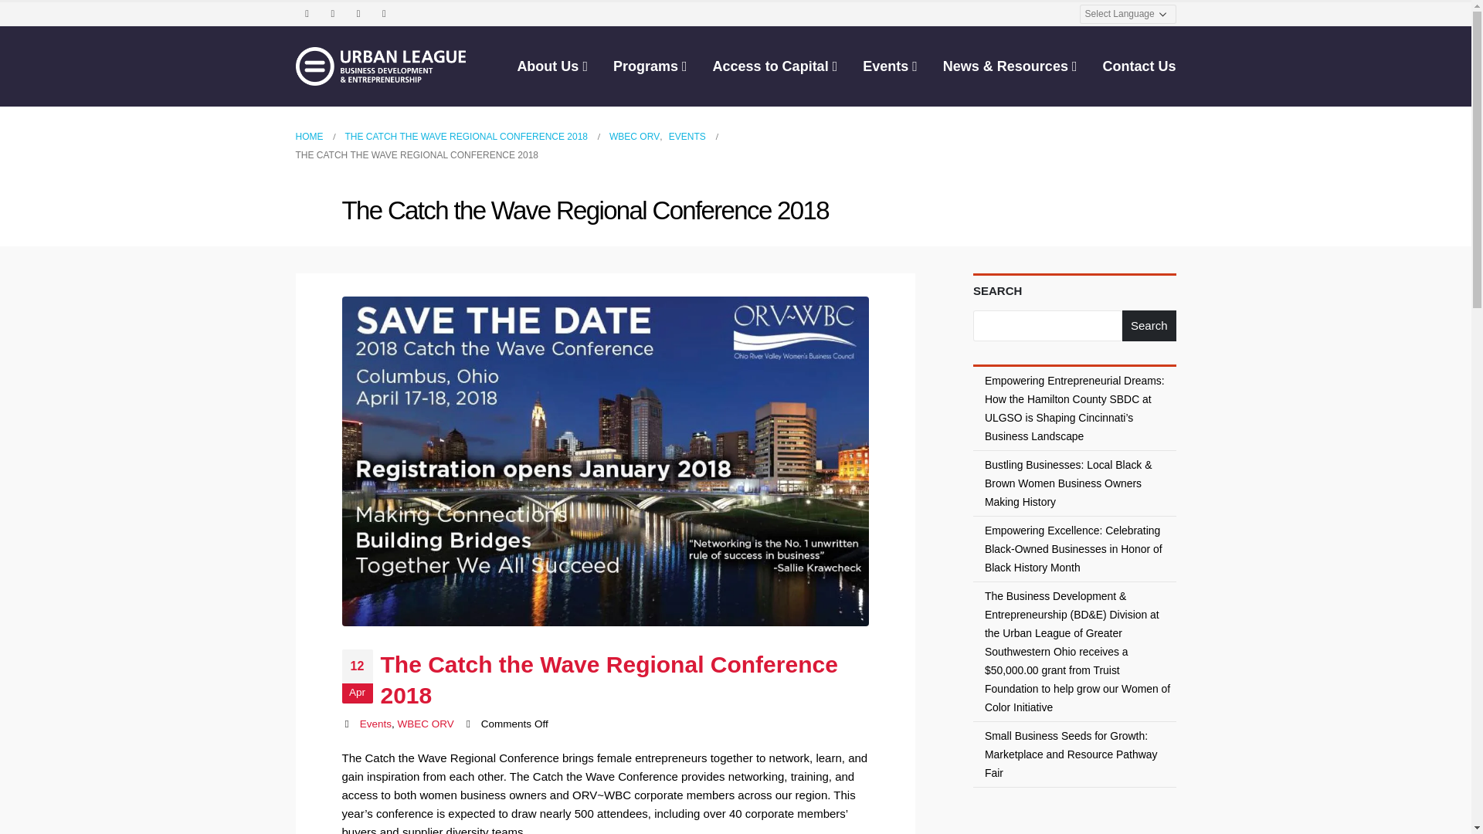 This screenshot has height=834, width=1483. What do you see at coordinates (465, 137) in the screenshot?
I see `THE CATCH THE WAVE REGIONAL CONFERENCE 2018` at bounding box center [465, 137].